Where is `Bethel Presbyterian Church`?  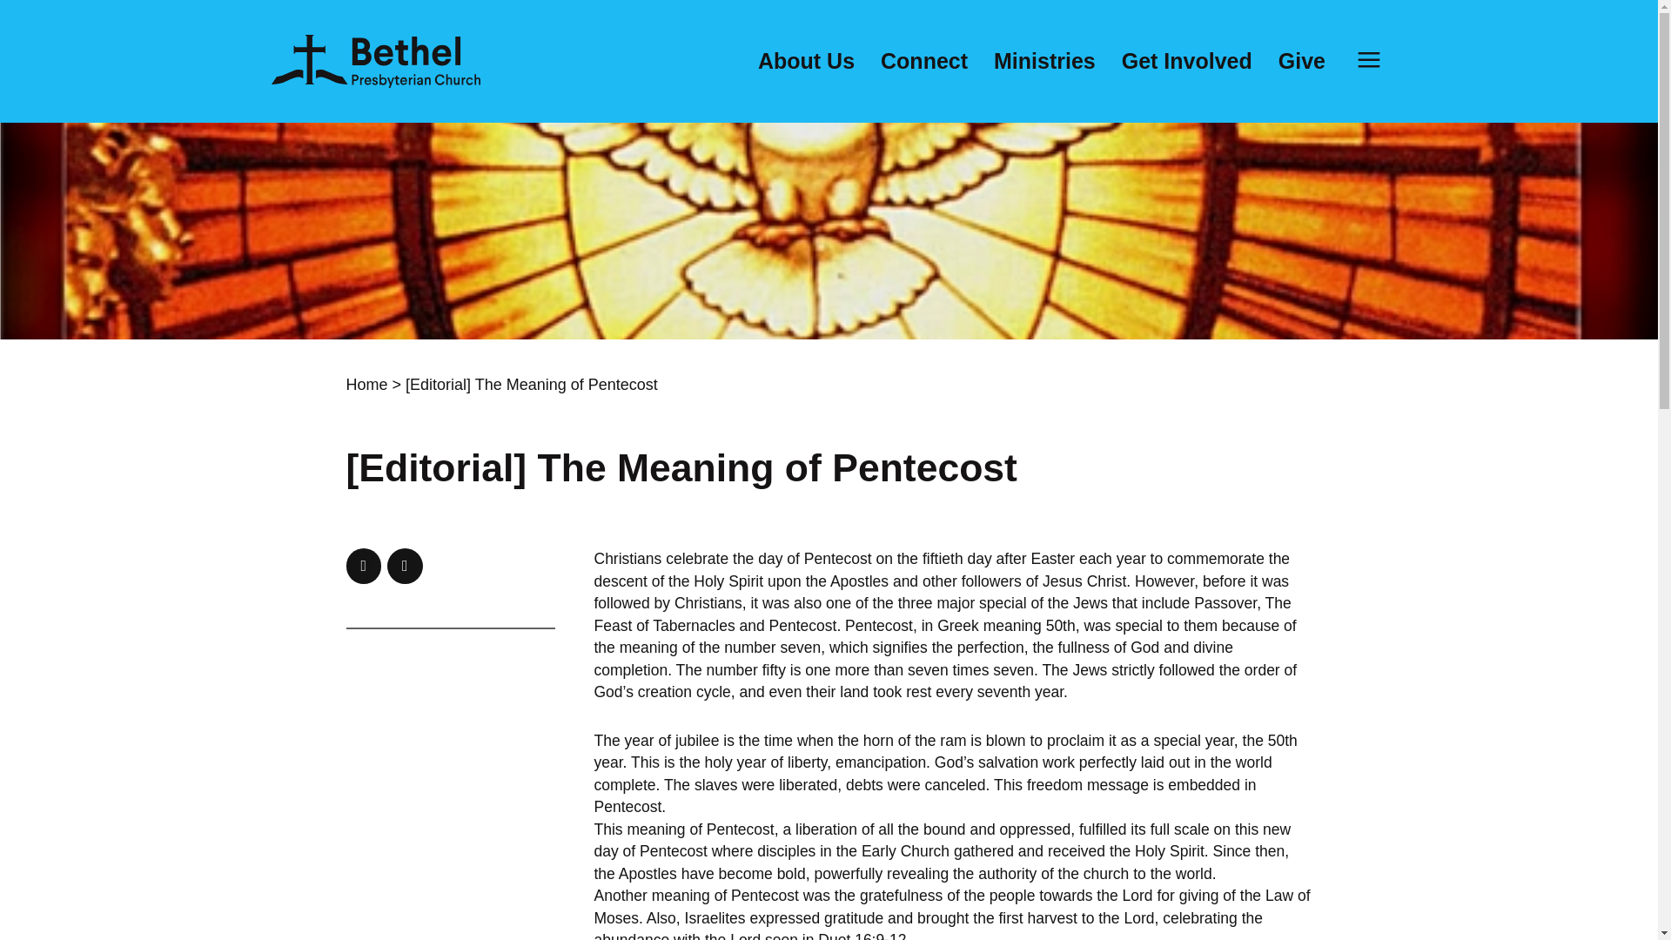 Bethel Presbyterian Church is located at coordinates (376, 61).